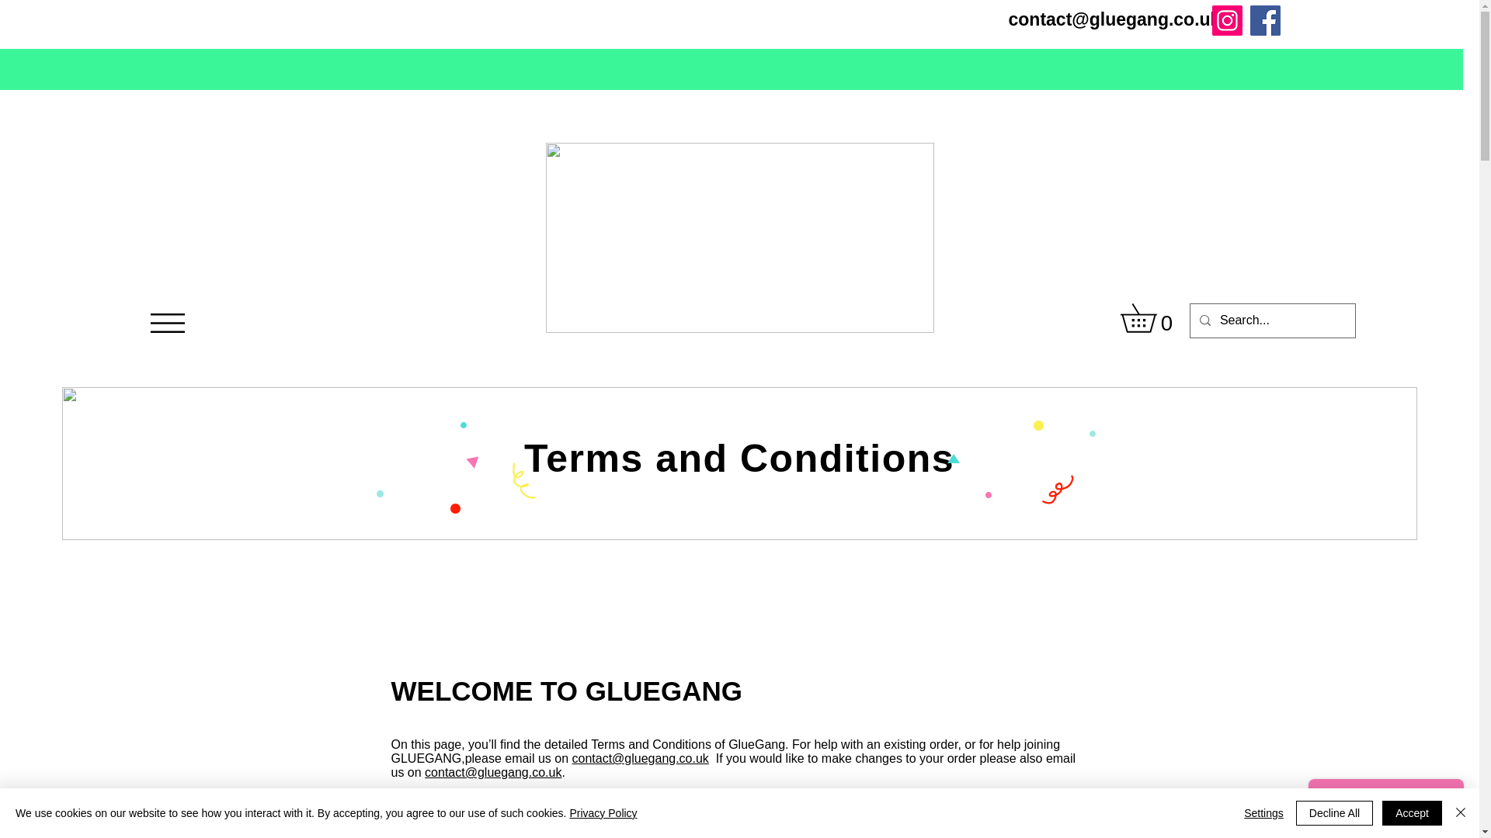 The height and width of the screenshot is (838, 1491). Describe the element at coordinates (603, 813) in the screenshot. I see `Privacy Policy` at that location.